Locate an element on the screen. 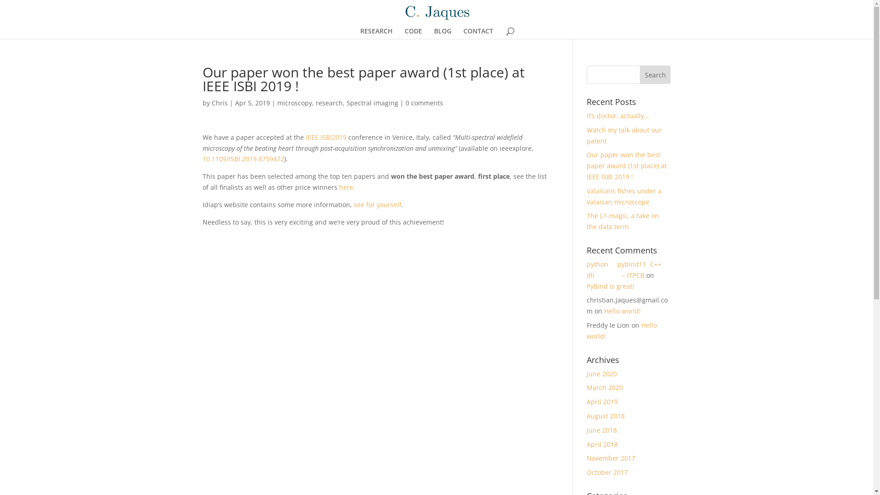 This screenshot has width=880, height=495. CONTACT is located at coordinates (478, 33).